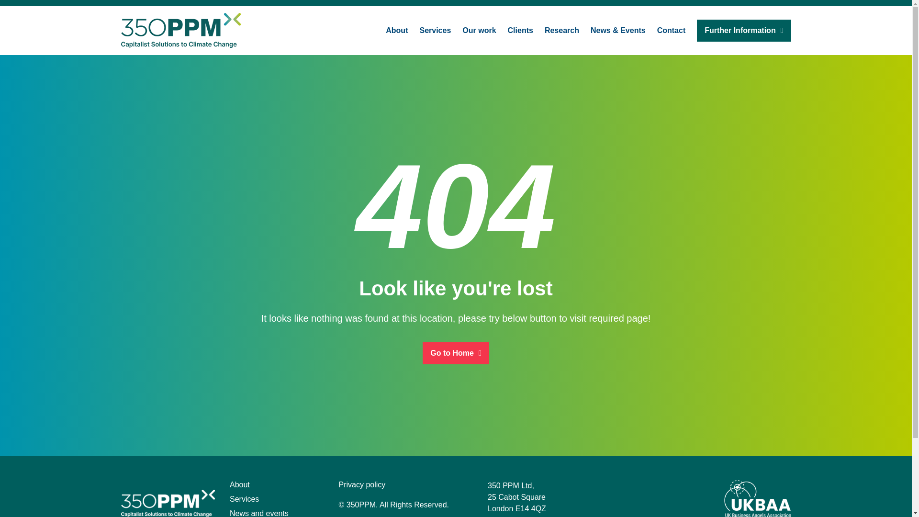  Describe the element at coordinates (244, 499) in the screenshot. I see `Services` at that location.